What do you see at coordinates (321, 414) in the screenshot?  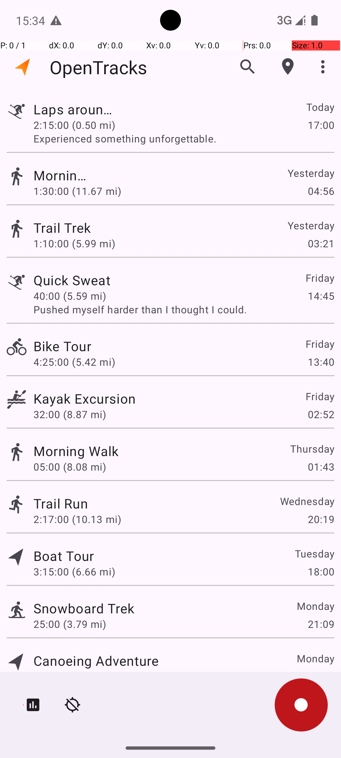 I see `02:52` at bounding box center [321, 414].